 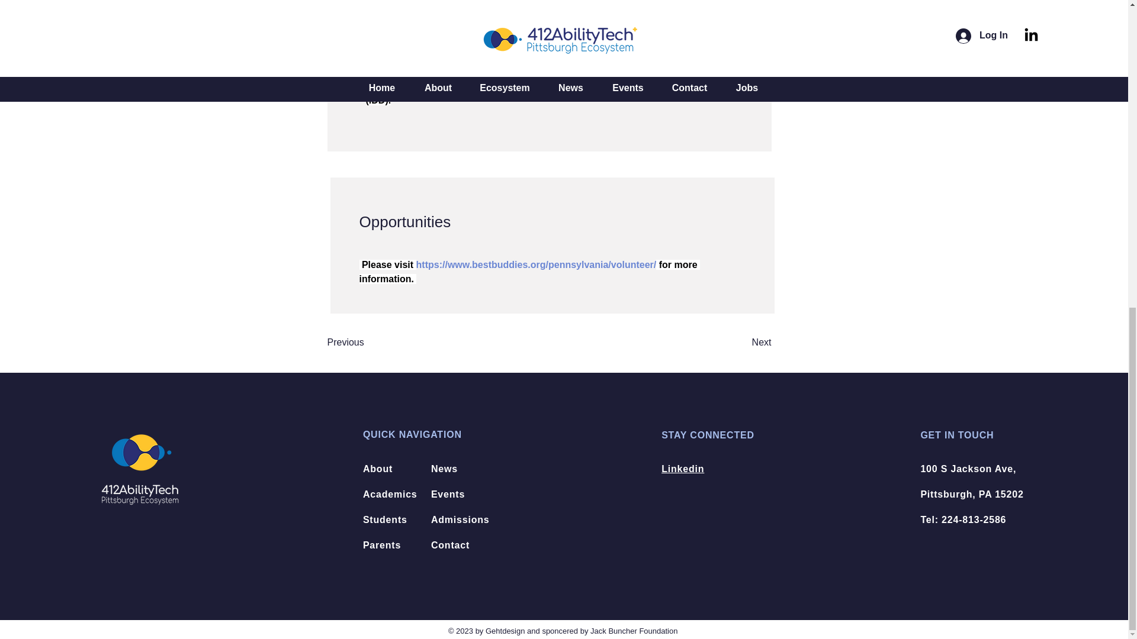 What do you see at coordinates (365, 343) in the screenshot?
I see `Previous` at bounding box center [365, 343].